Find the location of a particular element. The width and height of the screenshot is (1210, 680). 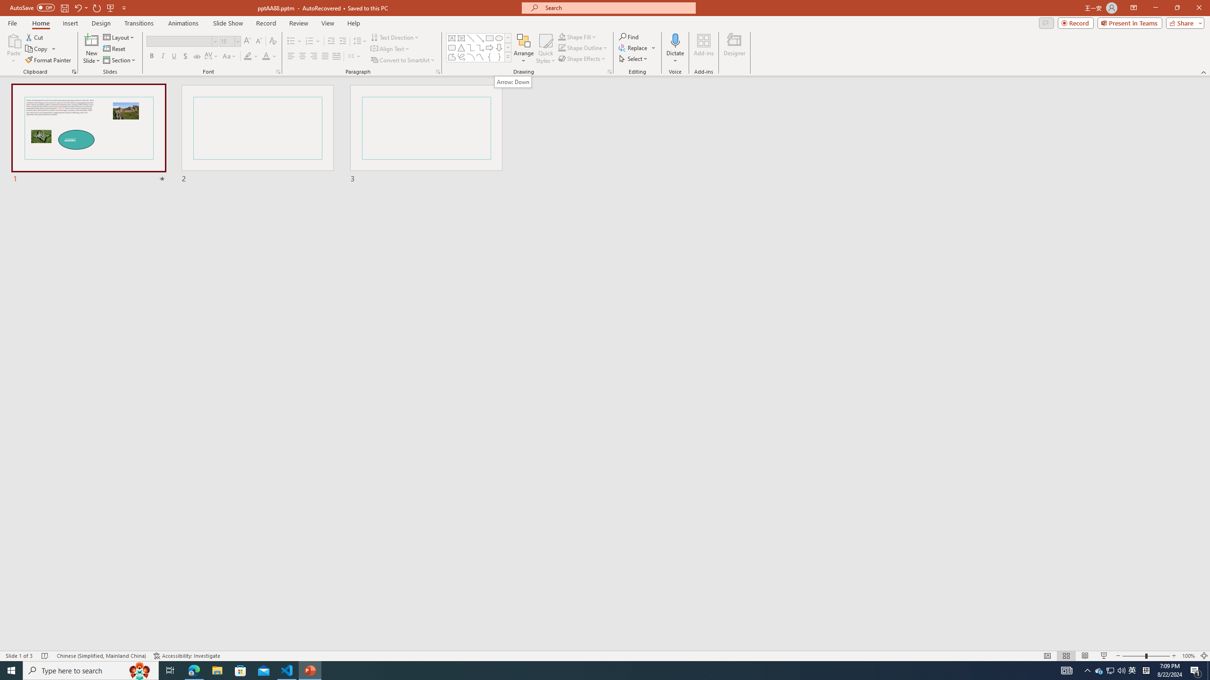

Underline is located at coordinates (174, 57).